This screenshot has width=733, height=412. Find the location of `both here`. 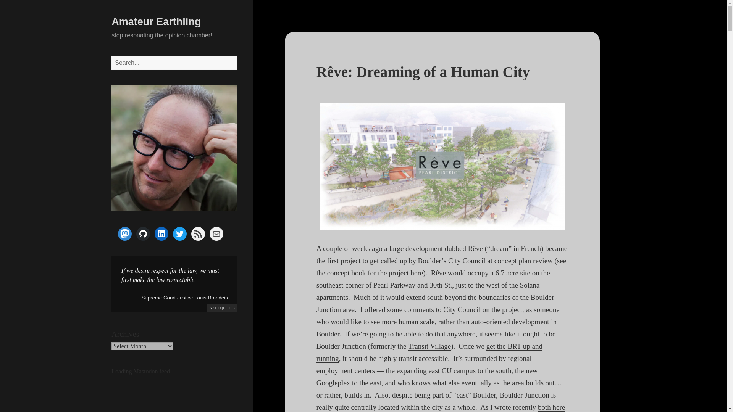

both here is located at coordinates (551, 407).